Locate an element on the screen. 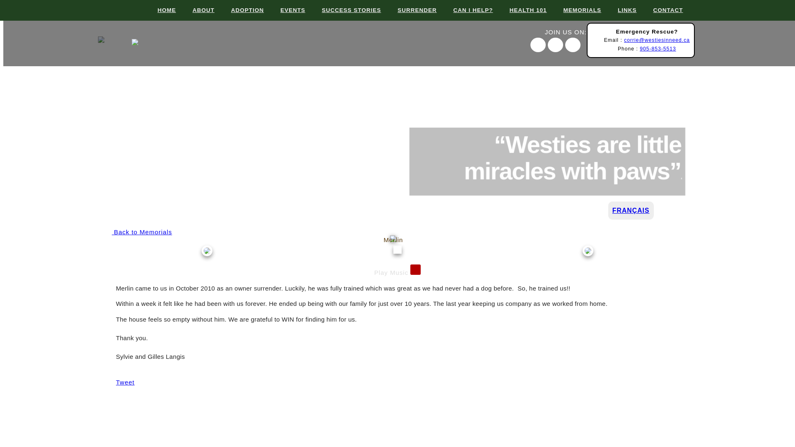 This screenshot has height=447, width=795. 905-853-5513 is located at coordinates (658, 48).